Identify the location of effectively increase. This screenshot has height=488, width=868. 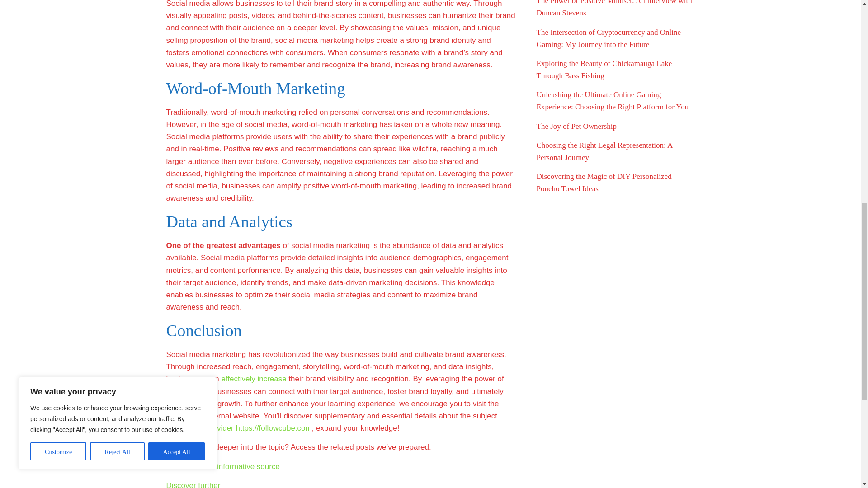
(254, 379).